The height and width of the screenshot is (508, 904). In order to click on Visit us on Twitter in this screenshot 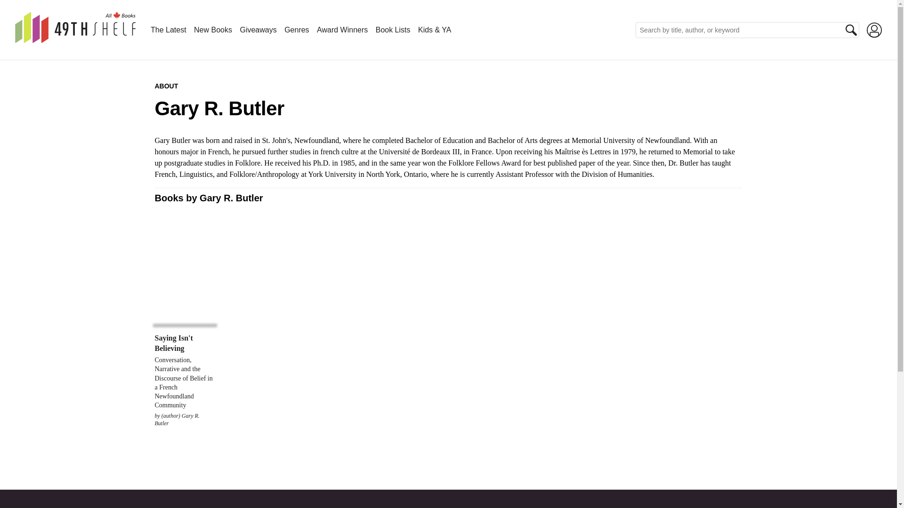, I will do `click(36, 506)`.